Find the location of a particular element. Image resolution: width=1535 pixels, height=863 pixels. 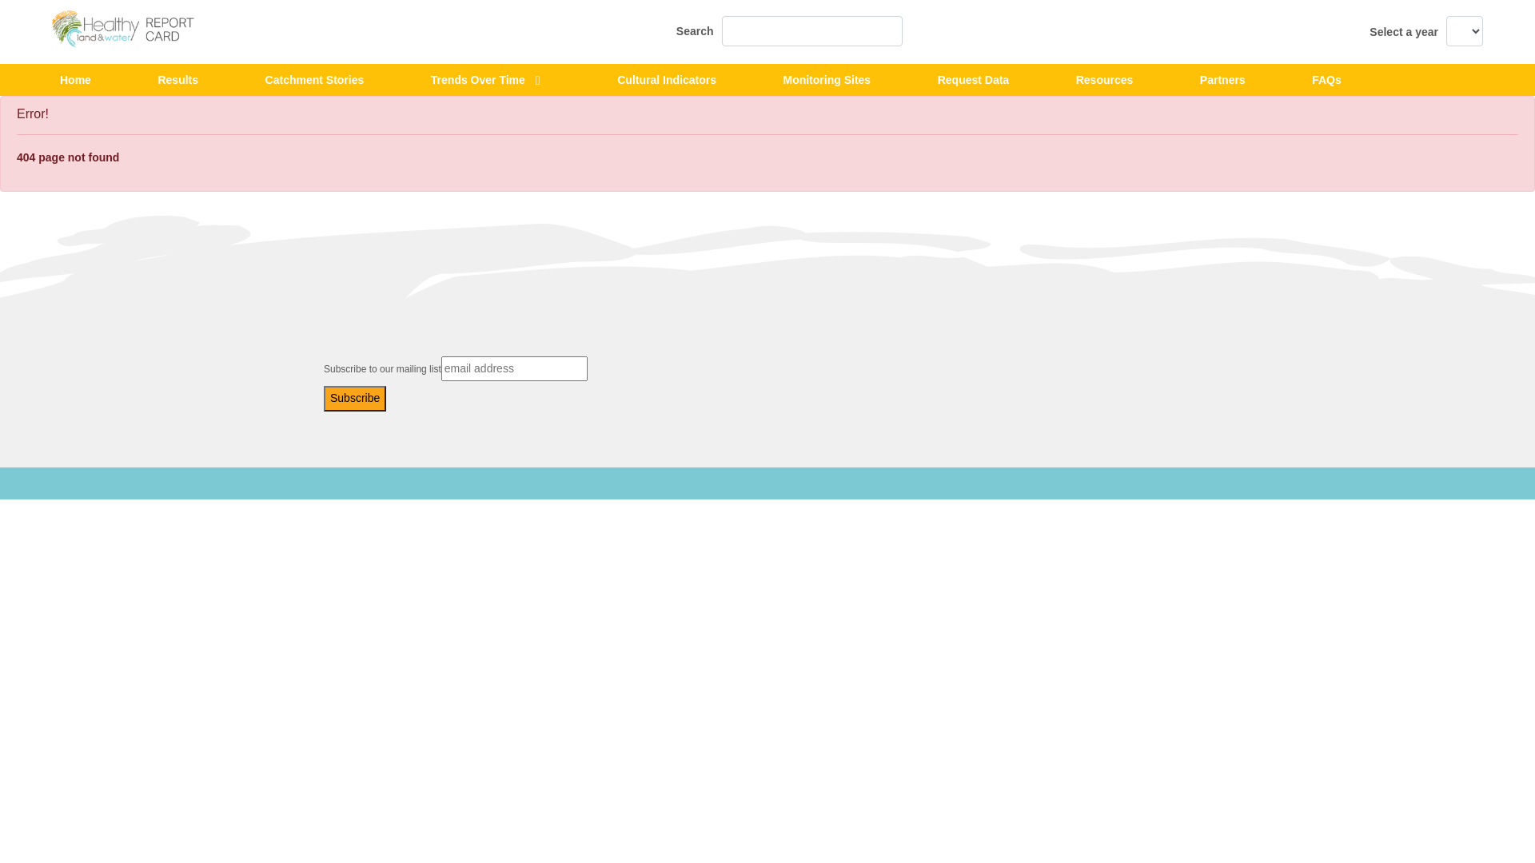

Catchment Stories is located at coordinates (315, 81).